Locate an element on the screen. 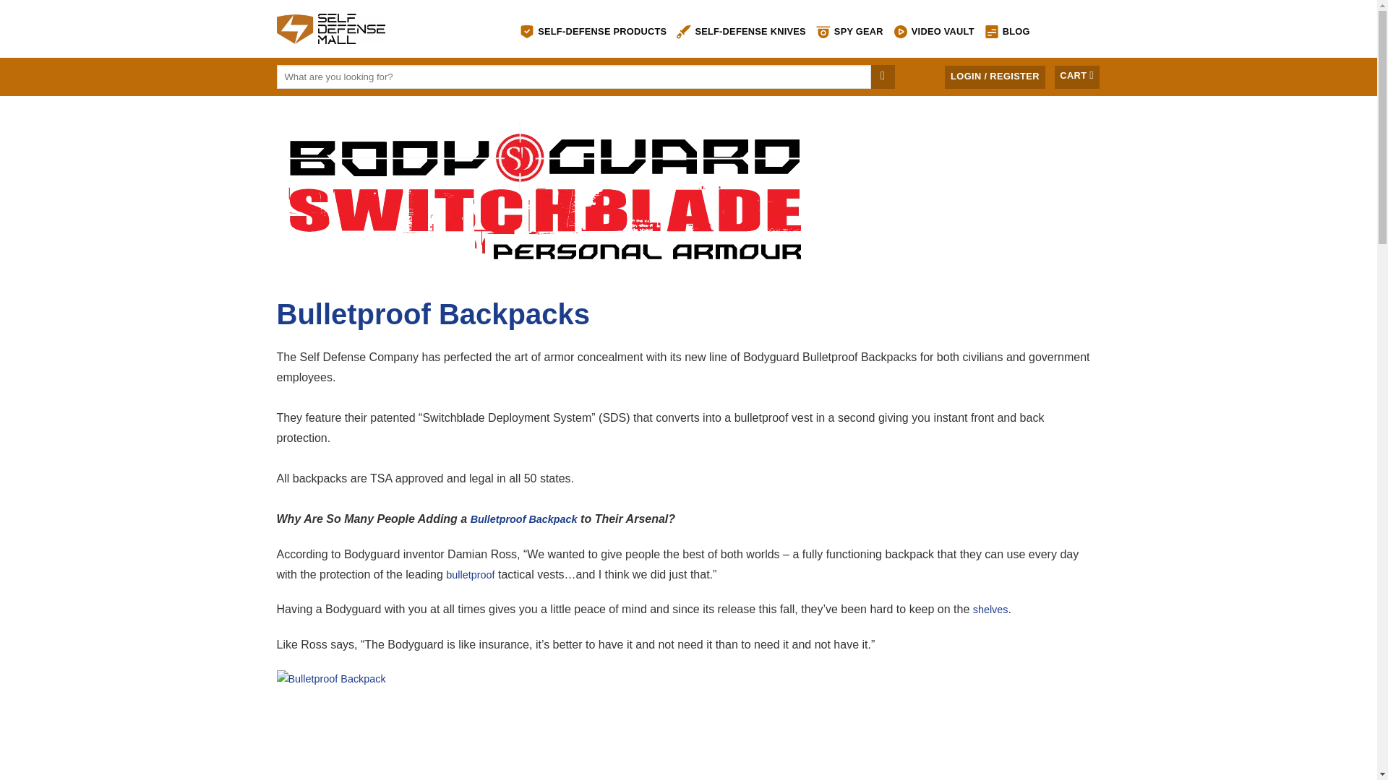 This screenshot has width=1388, height=780. shelves is located at coordinates (990, 610).